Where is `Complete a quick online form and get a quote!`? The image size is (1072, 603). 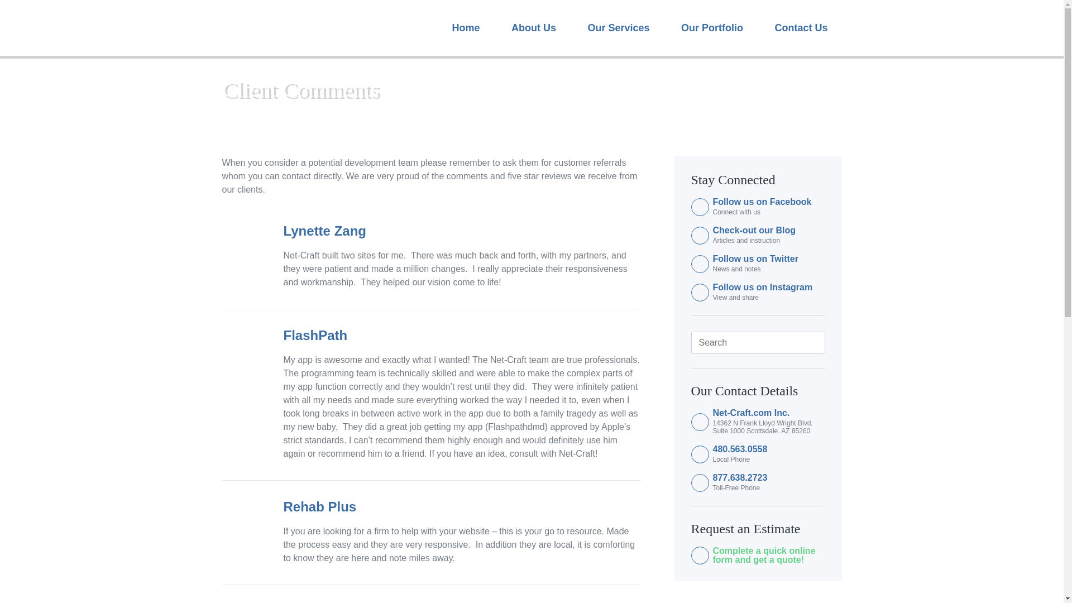
Complete a quick online form and get a quote! is located at coordinates (768, 555).